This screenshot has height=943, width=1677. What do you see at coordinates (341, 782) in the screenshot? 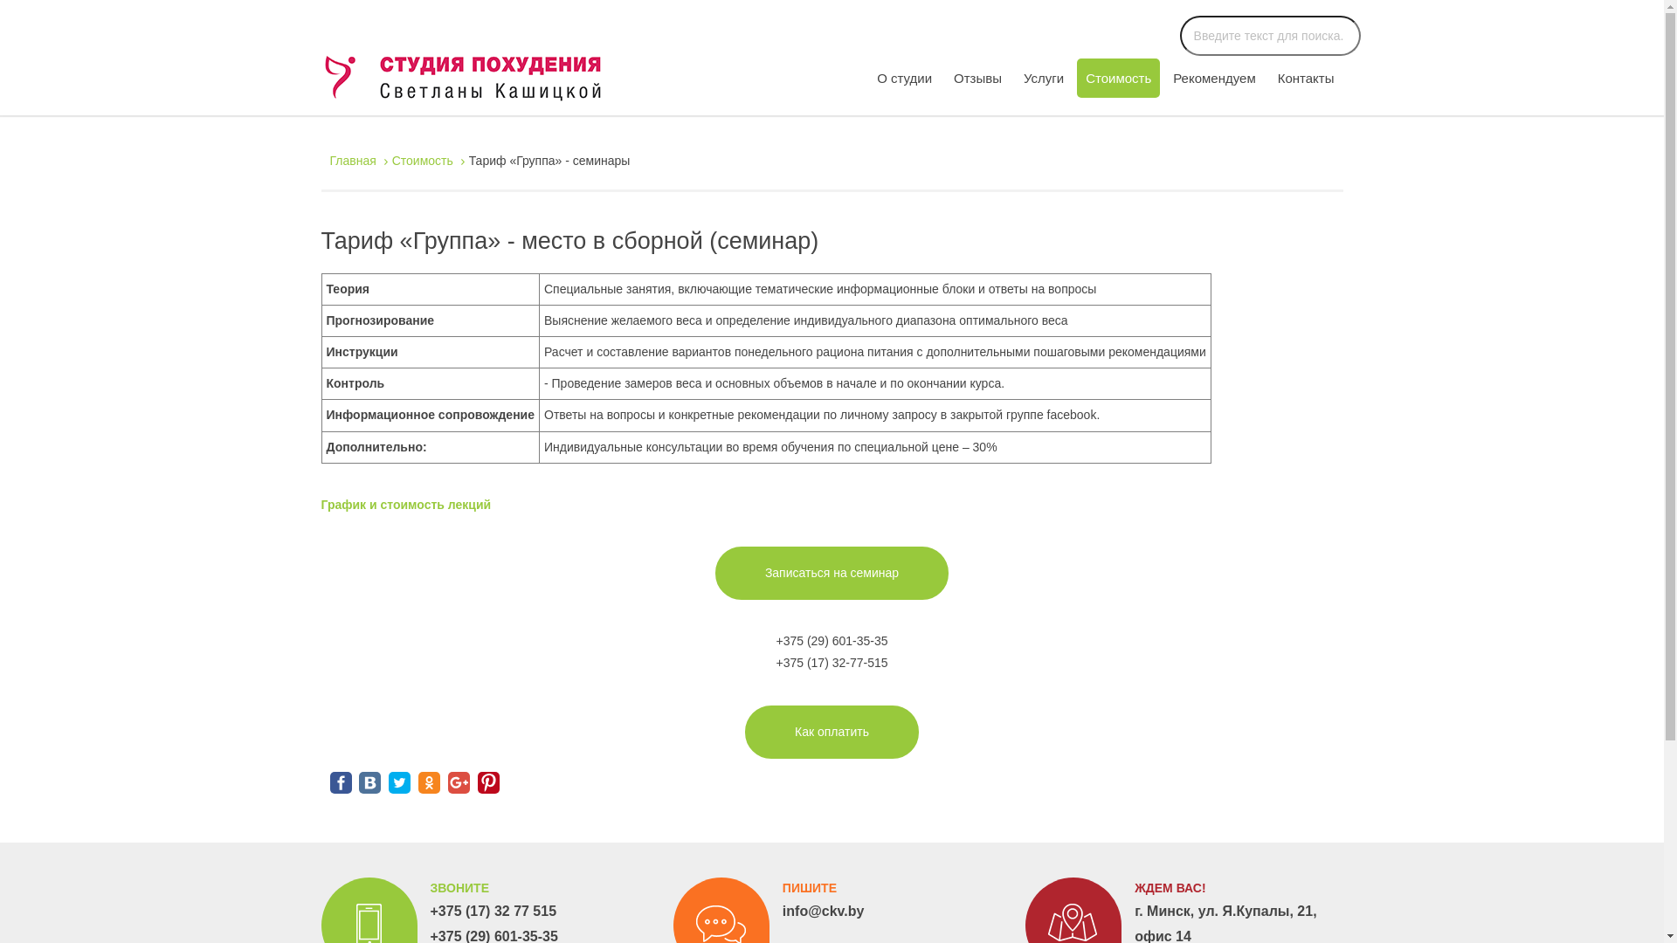
I see `FaceBook` at bounding box center [341, 782].